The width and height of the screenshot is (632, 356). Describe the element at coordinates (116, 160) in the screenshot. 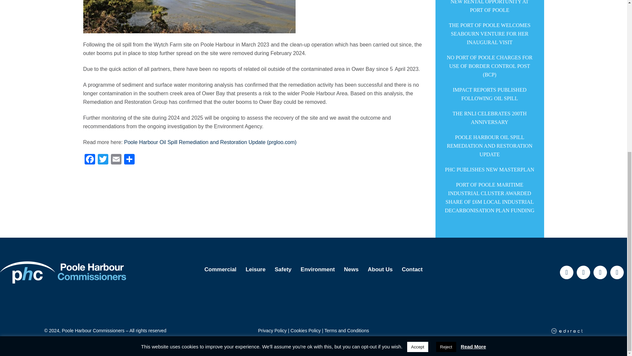

I see `Email` at that location.